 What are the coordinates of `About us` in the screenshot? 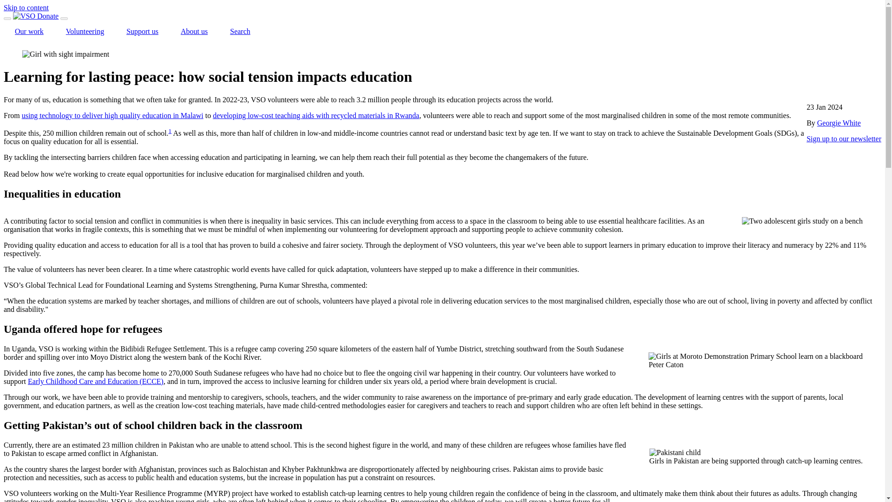 It's located at (194, 32).